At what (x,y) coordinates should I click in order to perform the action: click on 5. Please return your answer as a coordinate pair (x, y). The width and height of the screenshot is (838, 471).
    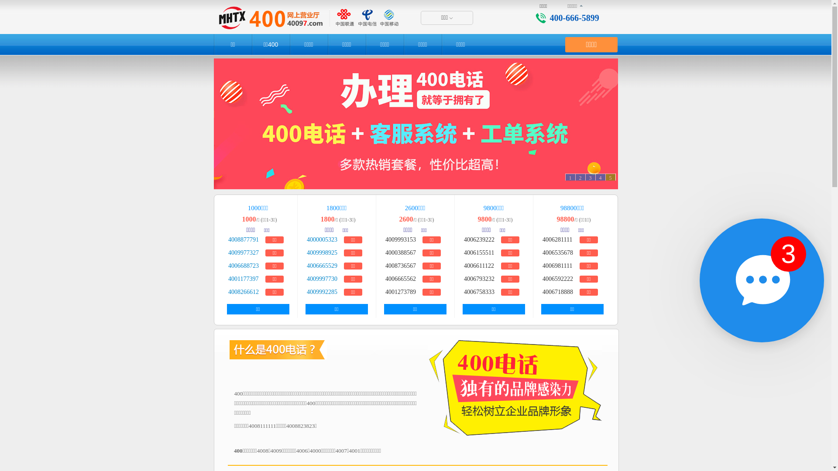
    Looking at the image, I should click on (610, 178).